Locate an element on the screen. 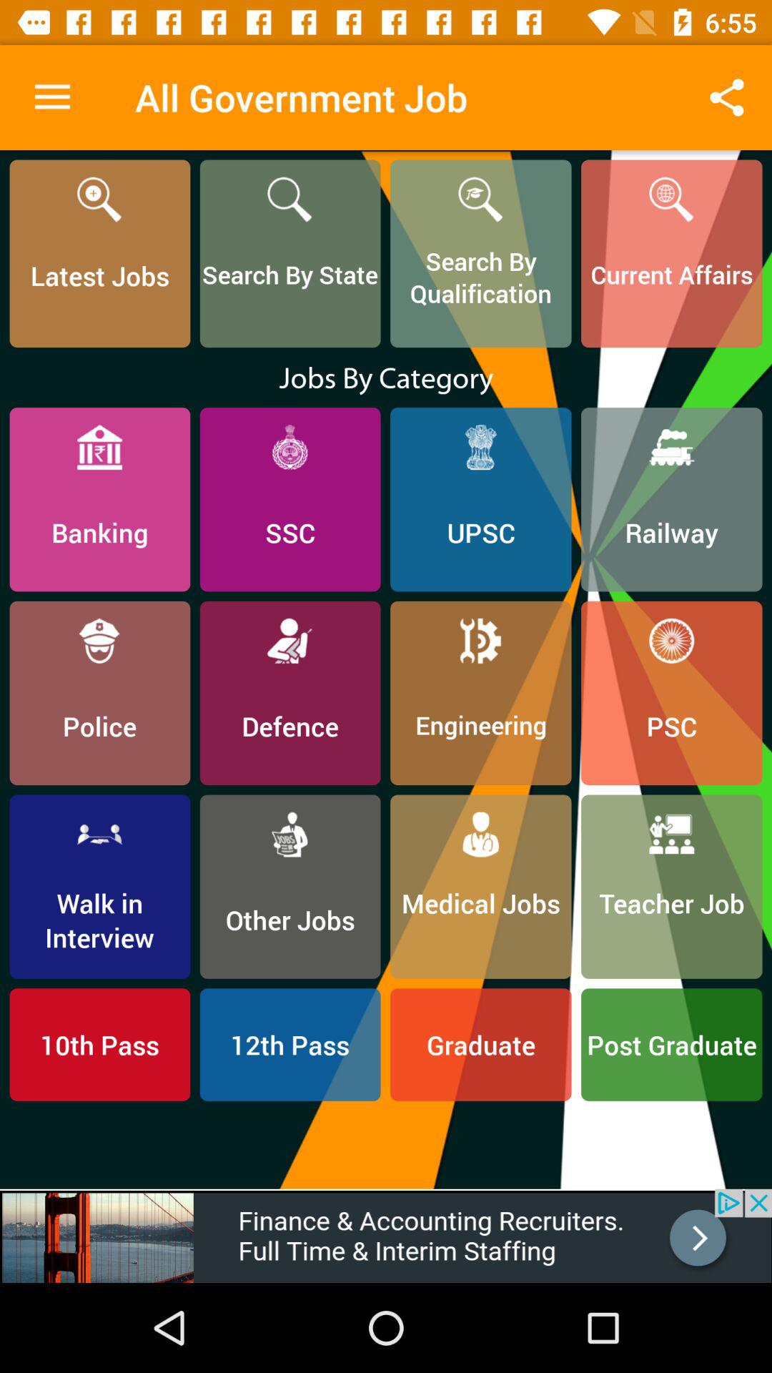 Image resolution: width=772 pixels, height=1373 pixels. adiveristment is located at coordinates (386, 1236).